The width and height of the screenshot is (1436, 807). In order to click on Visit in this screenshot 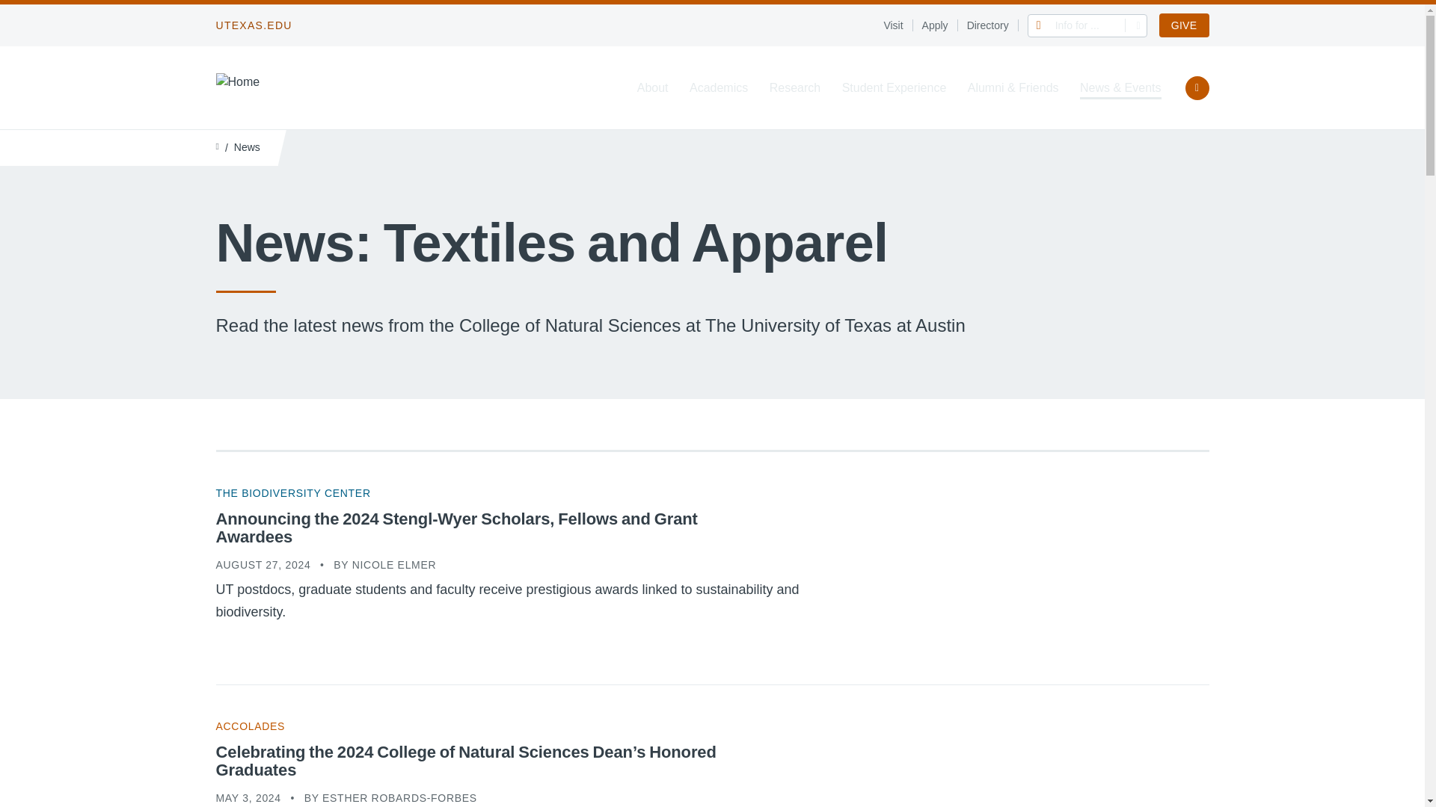, I will do `click(897, 25)`.